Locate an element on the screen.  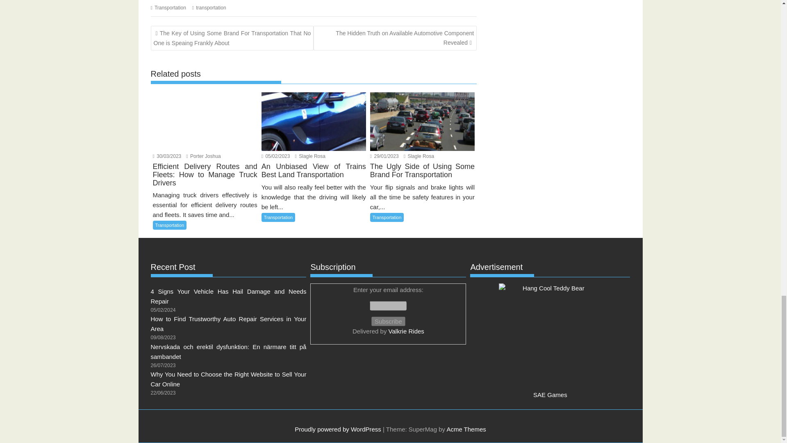
Transportation is located at coordinates (170, 7).